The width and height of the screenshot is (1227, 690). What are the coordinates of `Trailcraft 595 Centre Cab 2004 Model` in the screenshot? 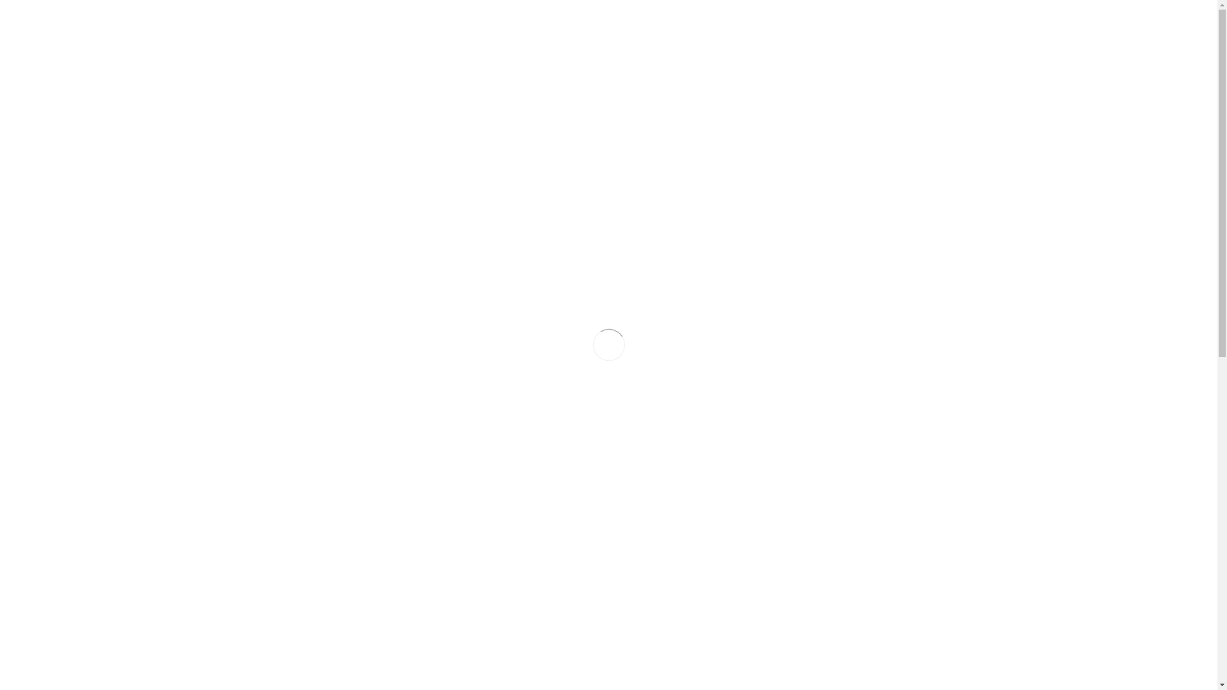 It's located at (608, 538).